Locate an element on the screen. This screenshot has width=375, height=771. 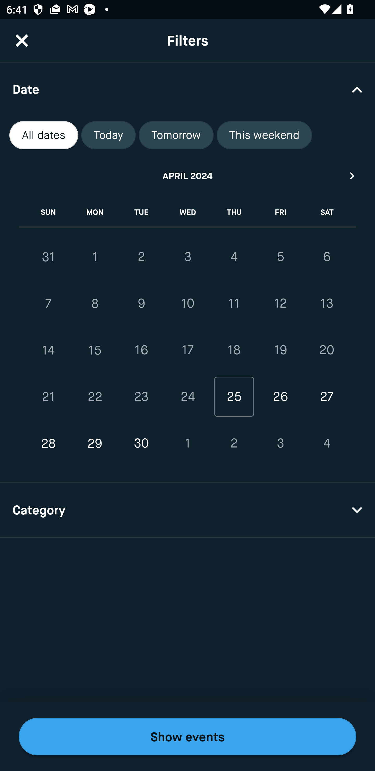
8 is located at coordinates (95, 304).